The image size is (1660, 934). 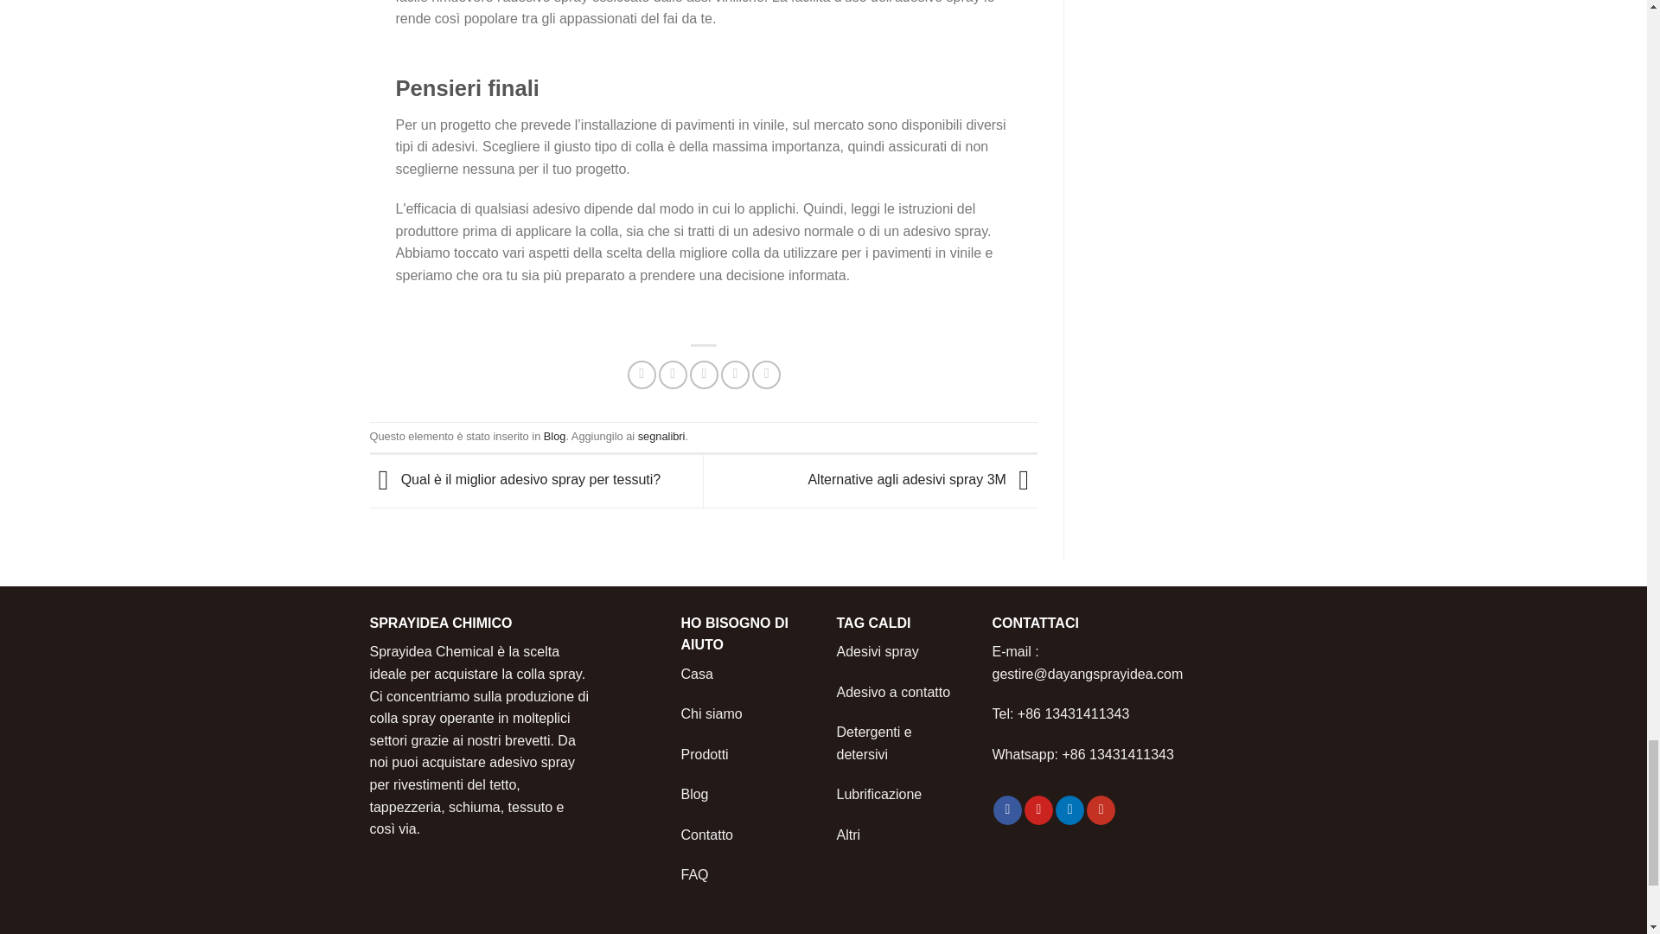 What do you see at coordinates (1101, 809) in the screenshot?
I see `Seguici su YouTube` at bounding box center [1101, 809].